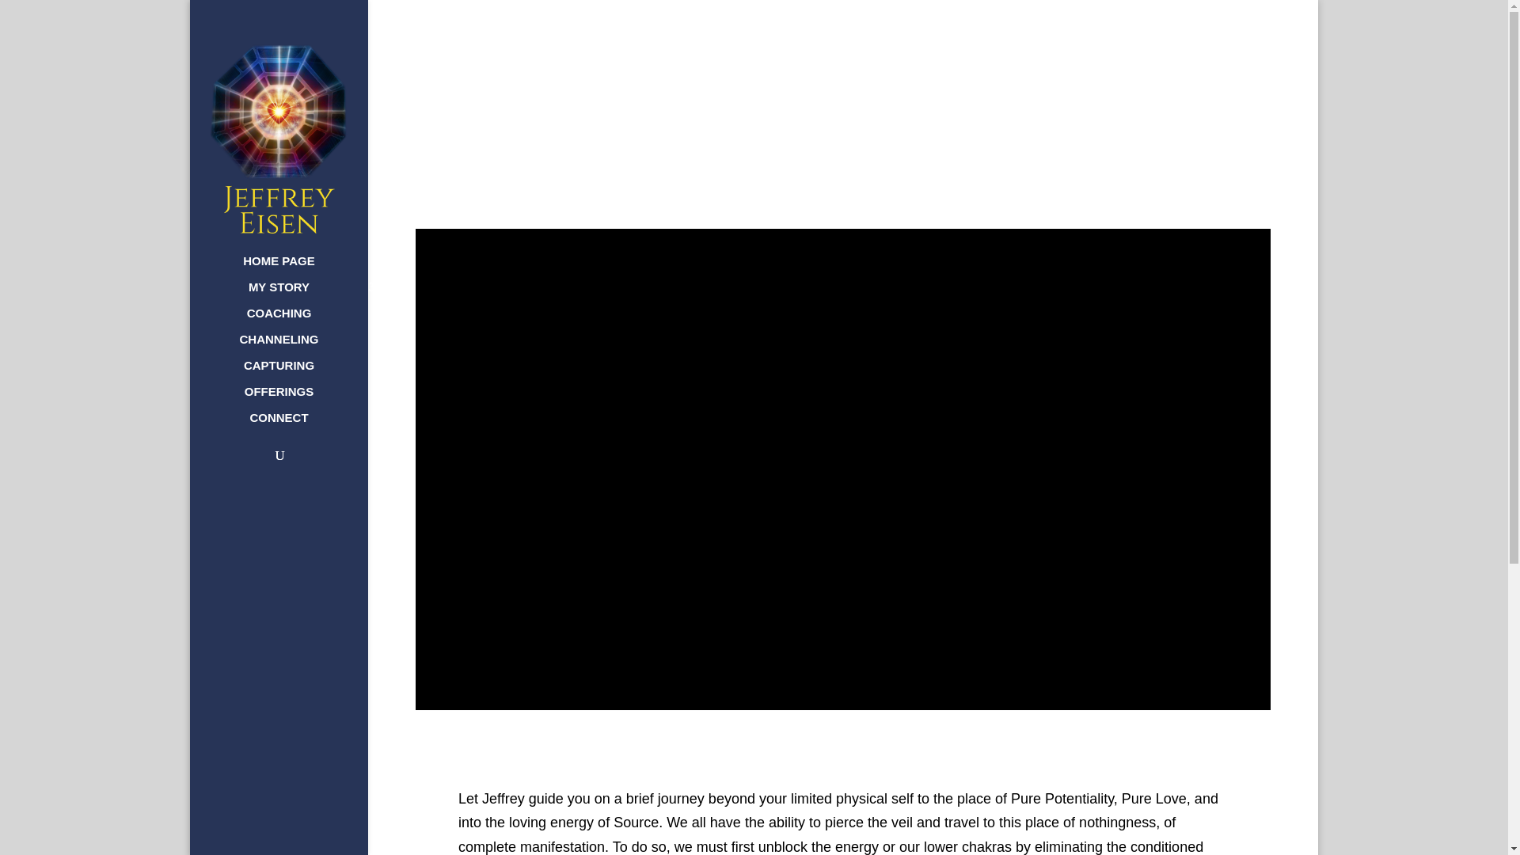 Image resolution: width=1520 pixels, height=855 pixels. Describe the element at coordinates (294, 321) in the screenshot. I see `COACHING` at that location.